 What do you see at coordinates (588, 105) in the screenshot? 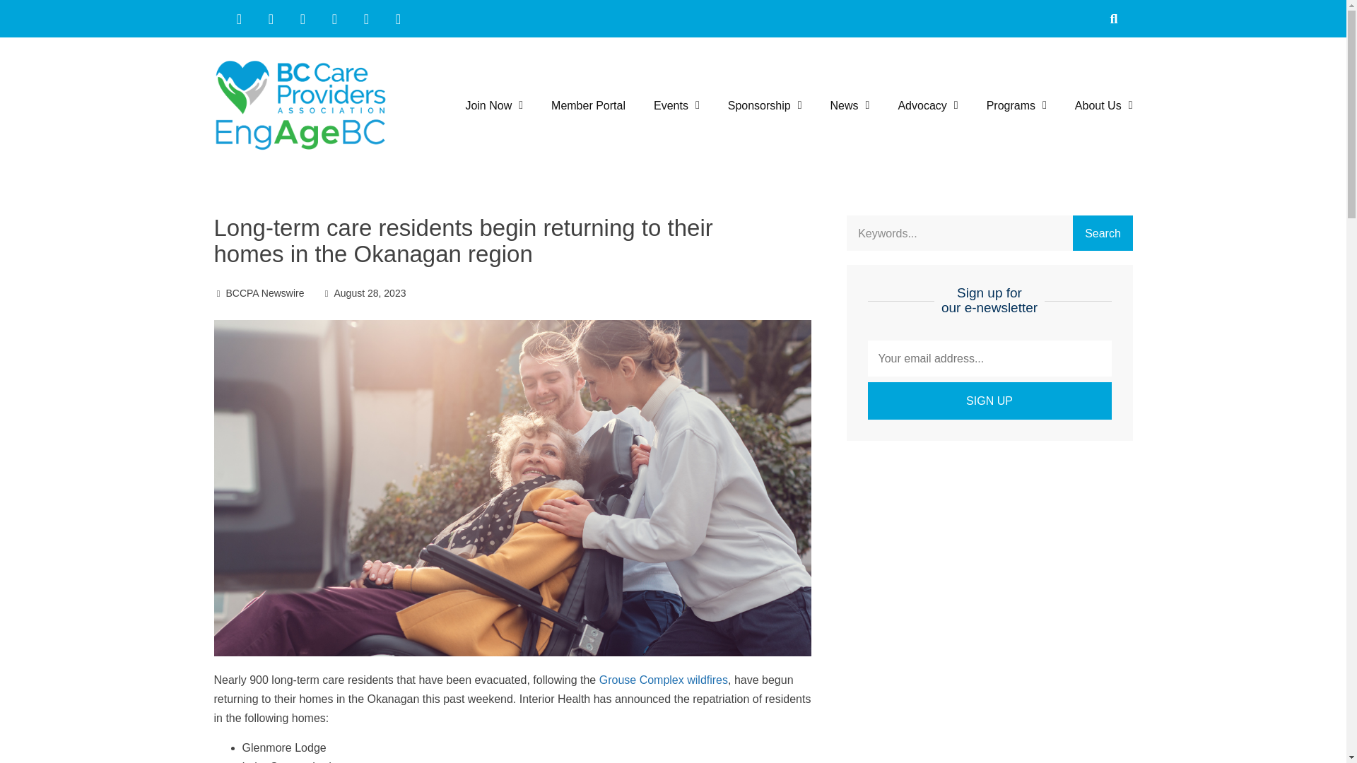
I see `Member Portal` at bounding box center [588, 105].